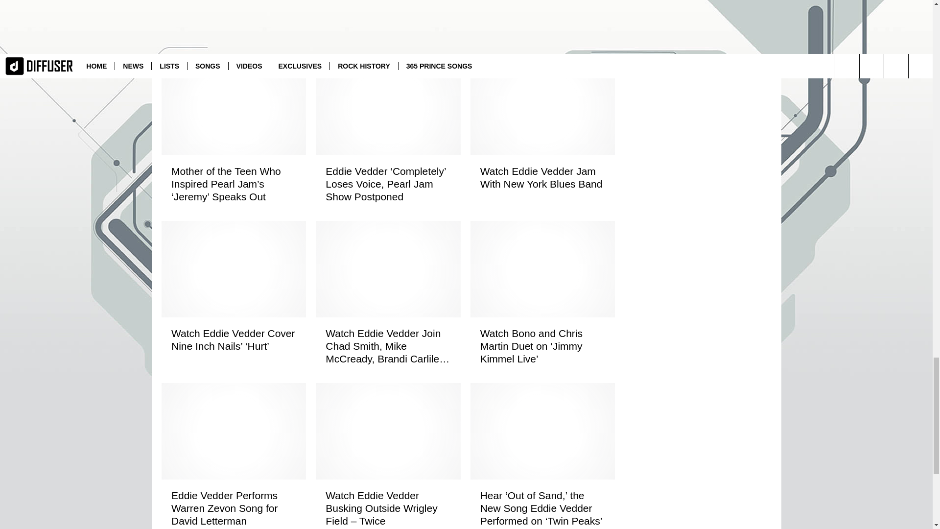 The height and width of the screenshot is (529, 940). Describe the element at coordinates (262, 1) in the screenshot. I see `Concerts` at that location.